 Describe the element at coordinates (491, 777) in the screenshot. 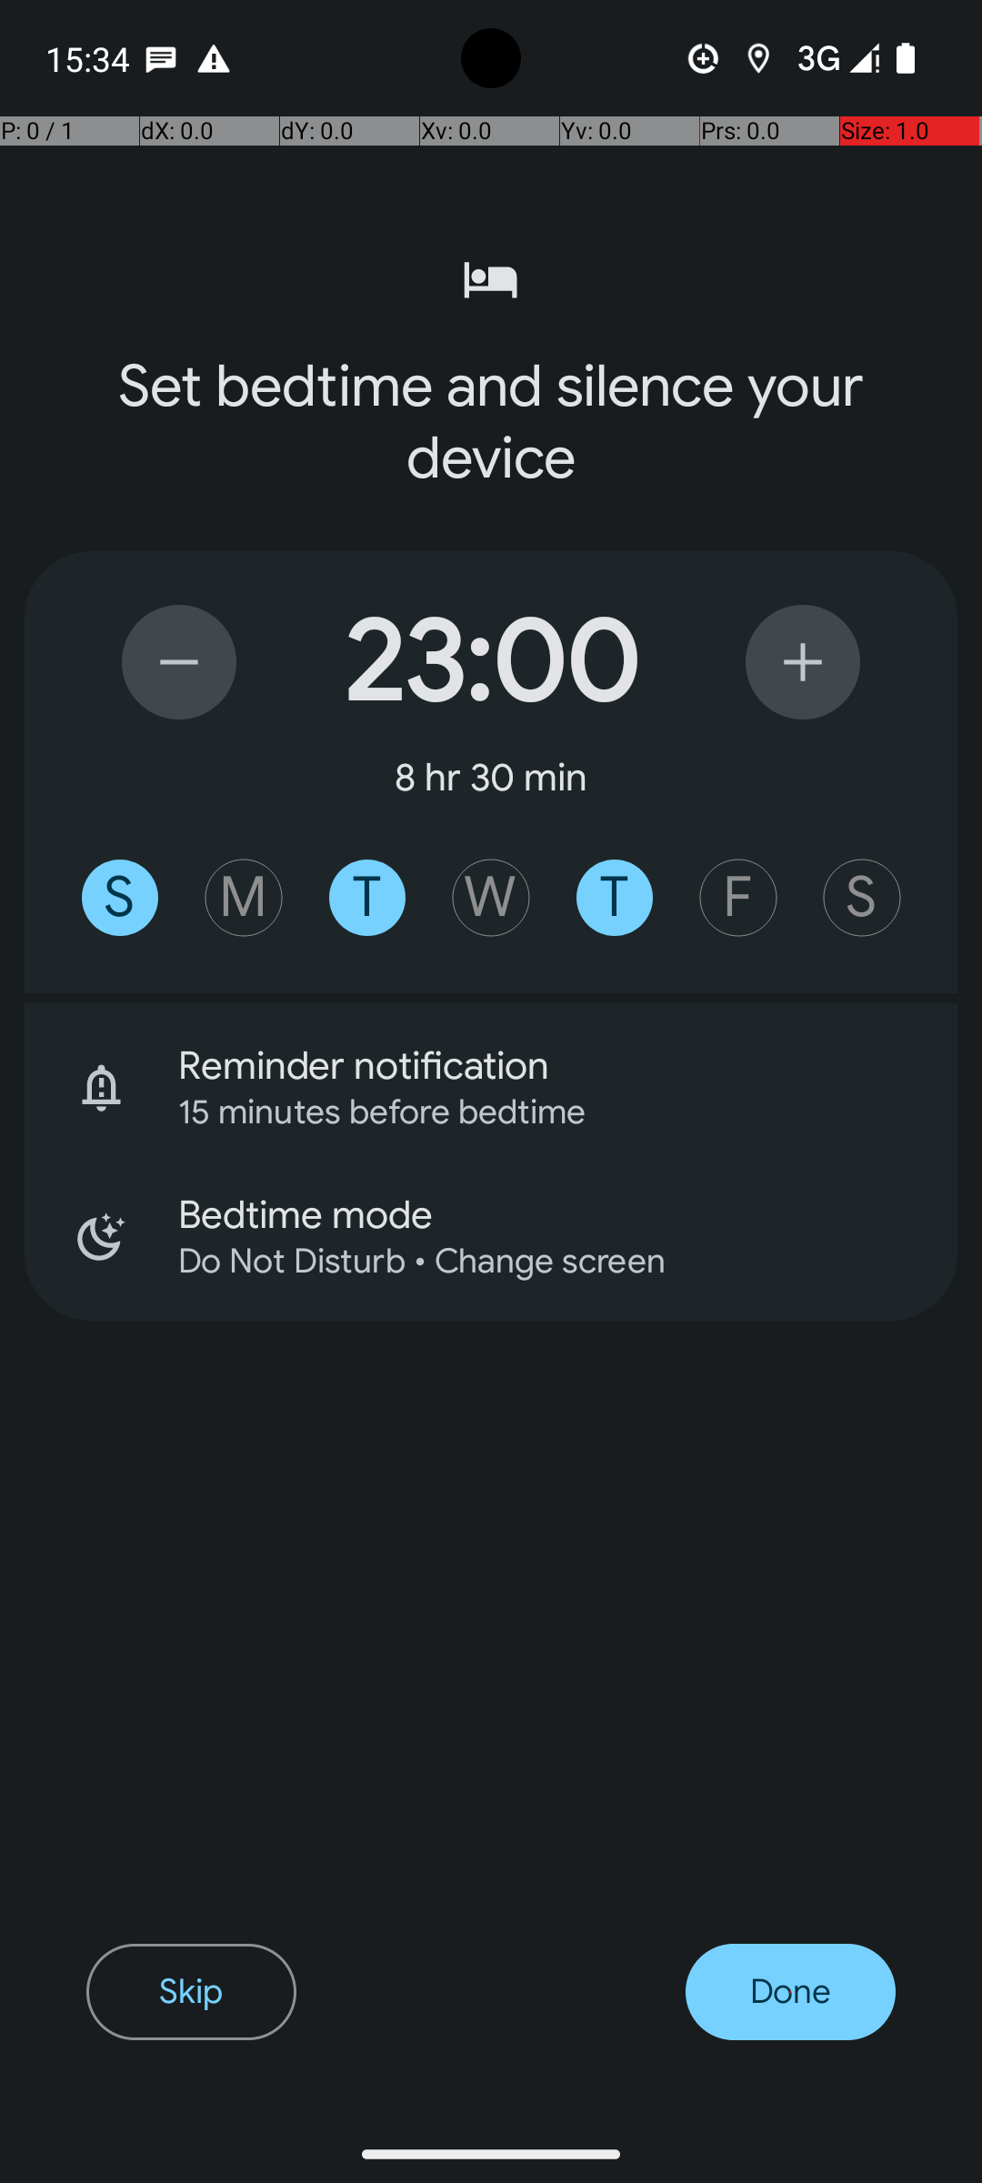

I see `8 hr 30 min` at that location.